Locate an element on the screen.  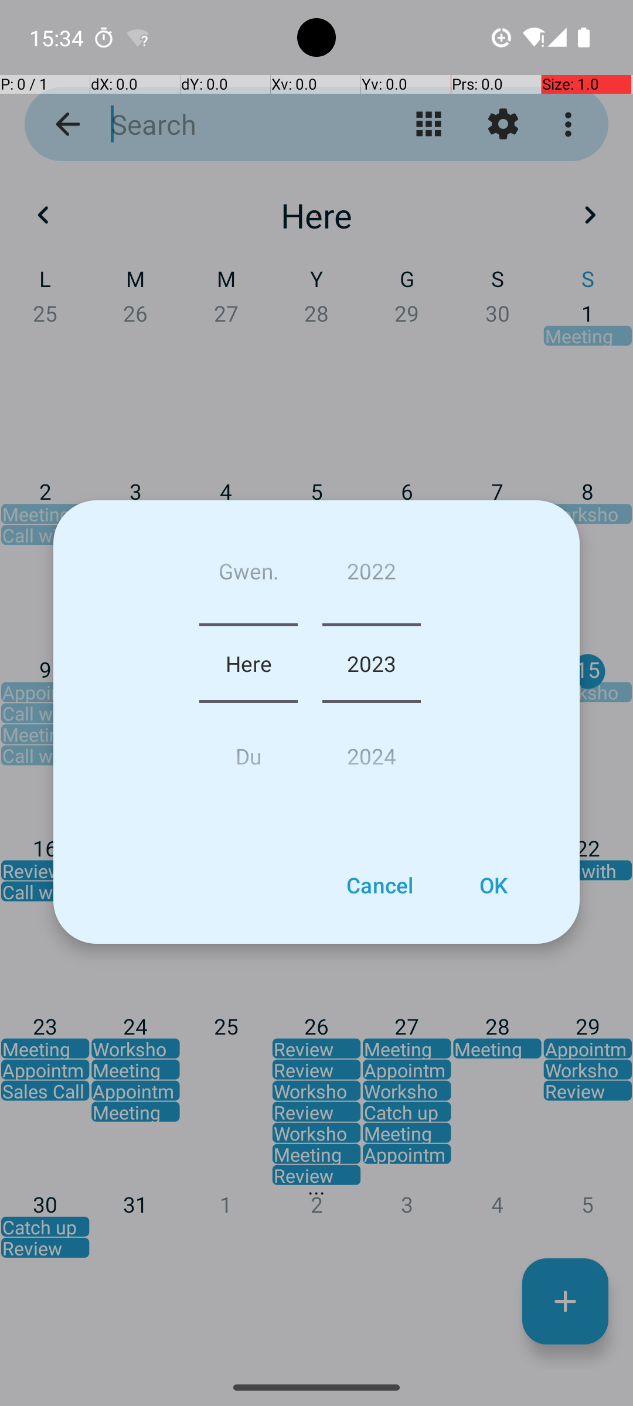
Gwen. is located at coordinates (249, 575).